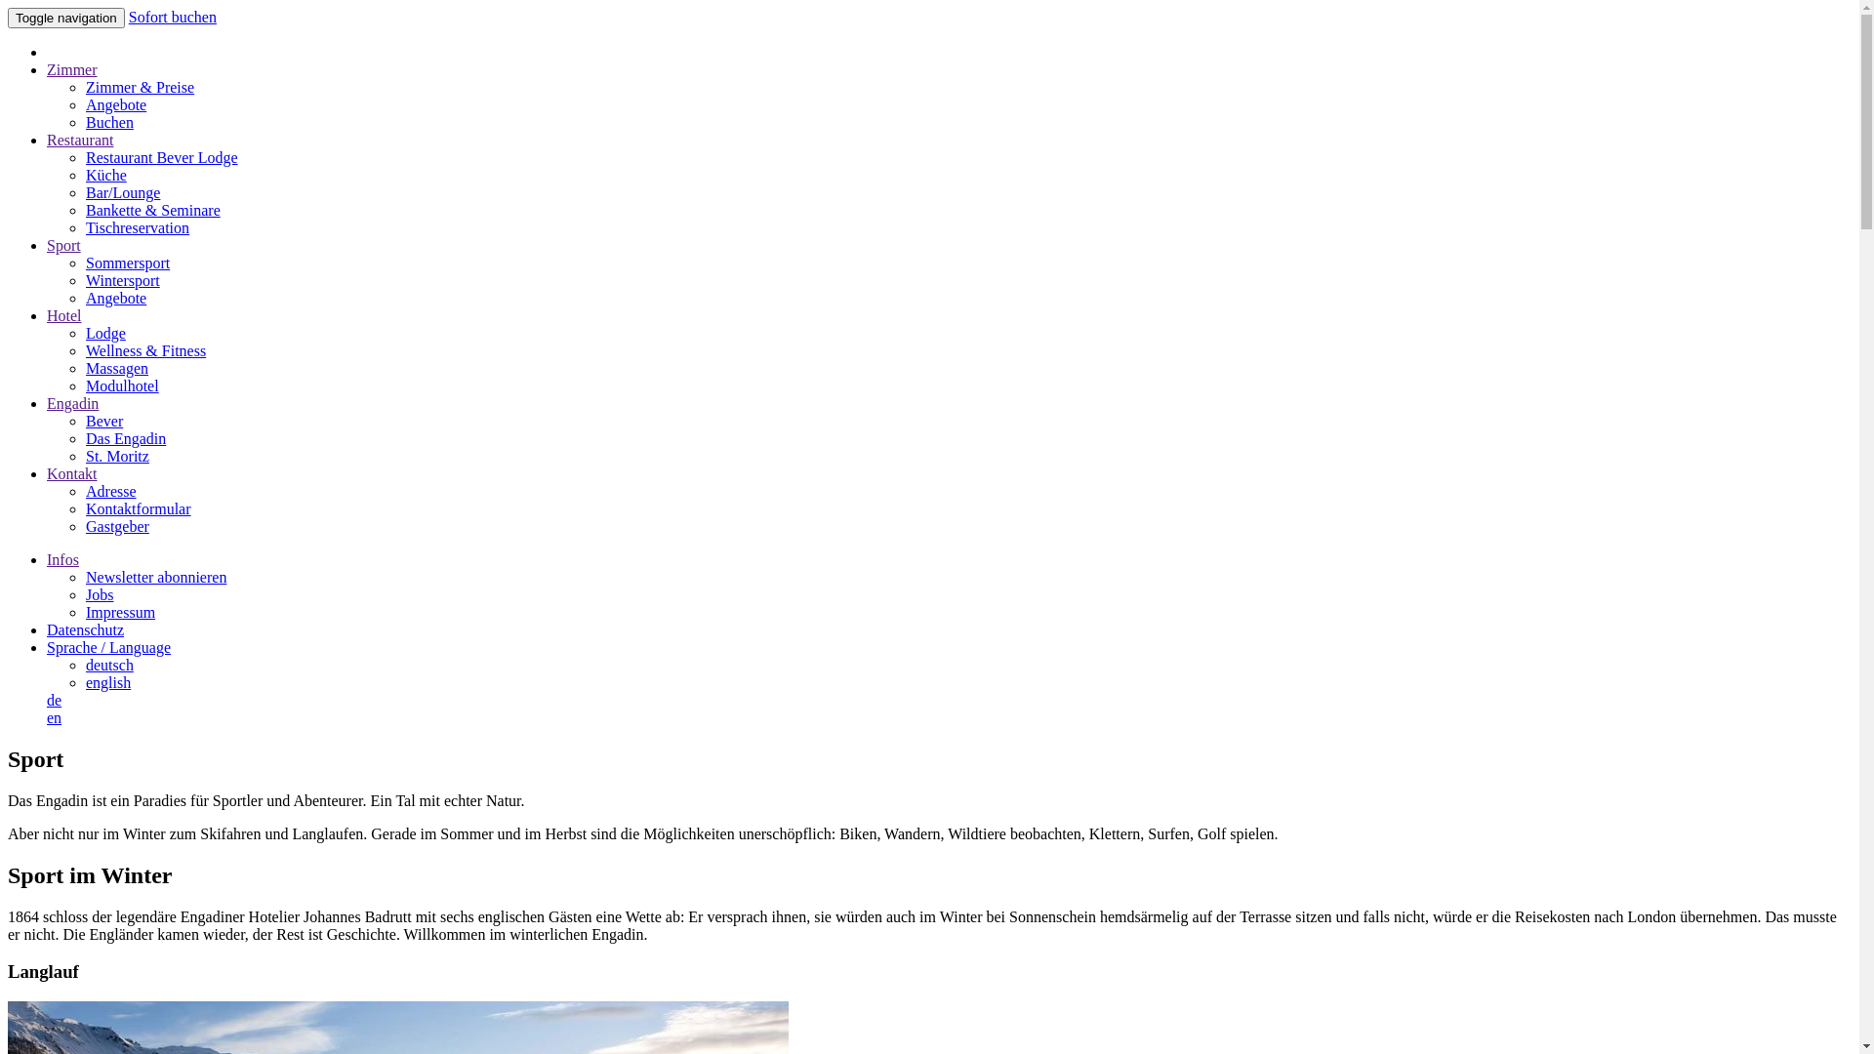  What do you see at coordinates (72, 474) in the screenshot?
I see `Kontakt` at bounding box center [72, 474].